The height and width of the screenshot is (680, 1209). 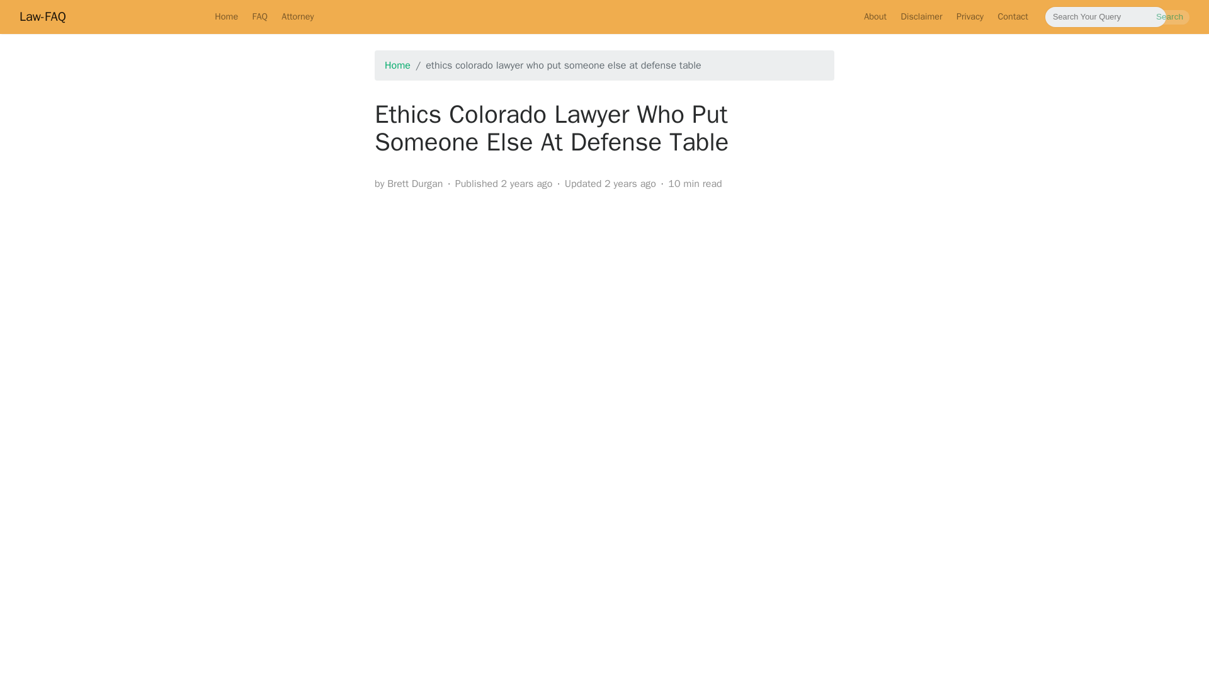 What do you see at coordinates (1169, 17) in the screenshot?
I see `Search` at bounding box center [1169, 17].